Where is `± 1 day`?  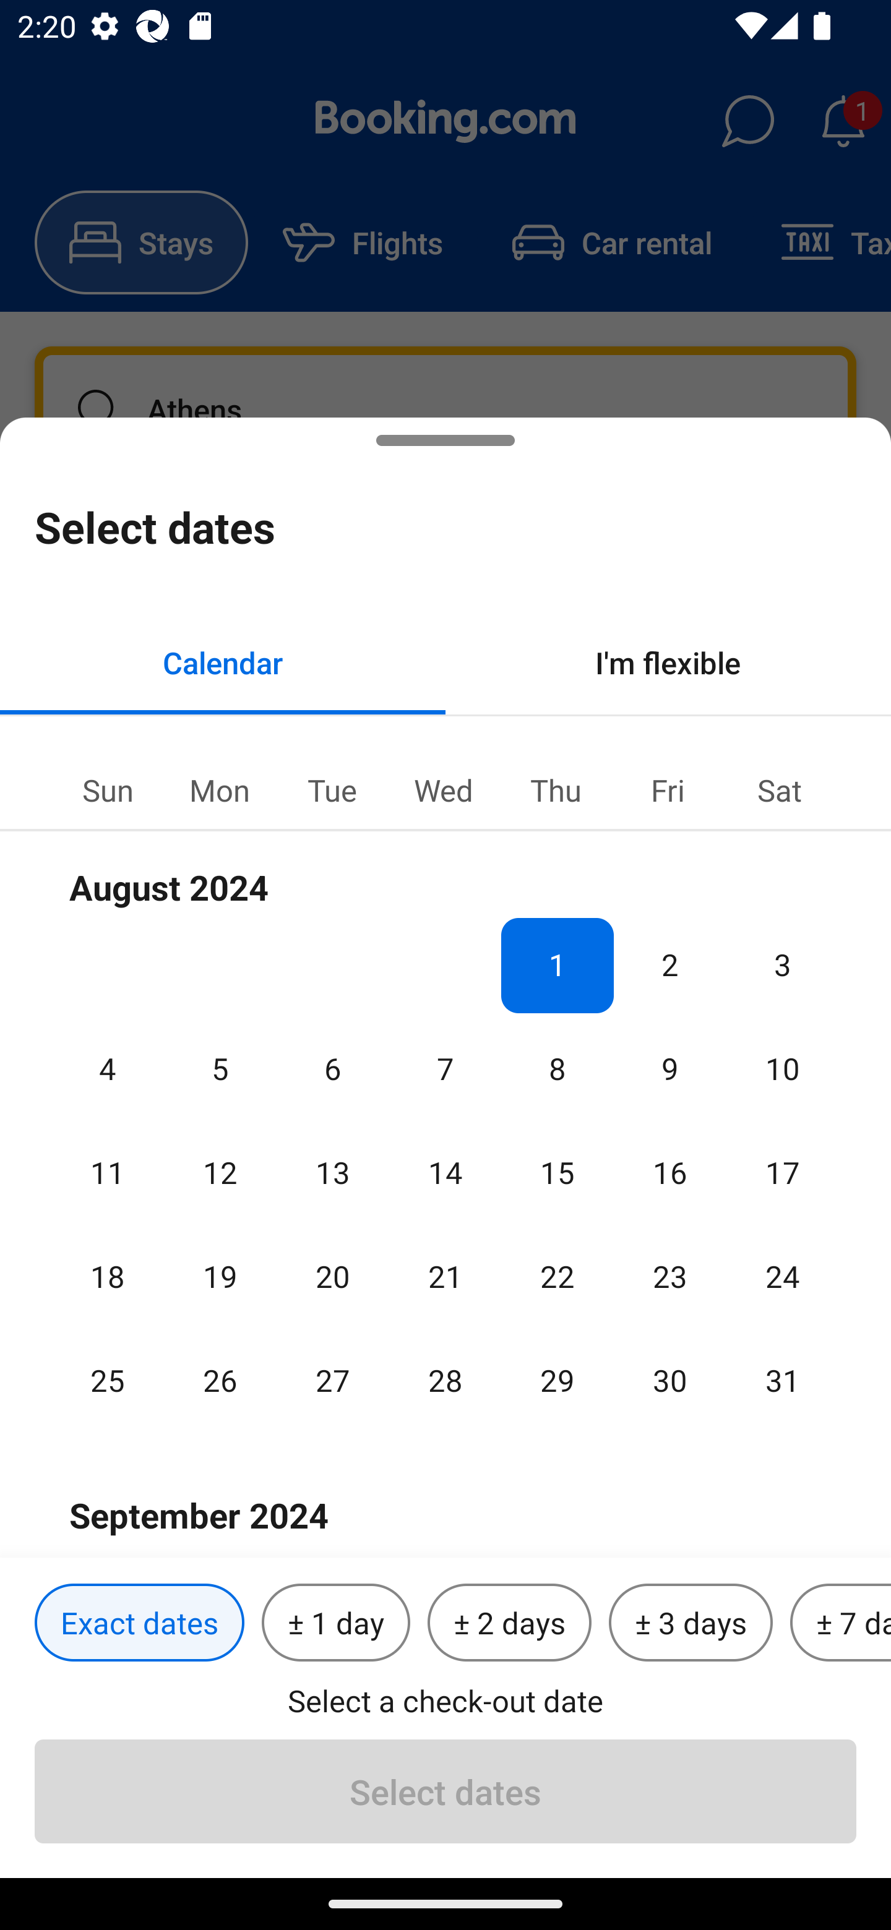
± 1 day is located at coordinates (335, 1623).